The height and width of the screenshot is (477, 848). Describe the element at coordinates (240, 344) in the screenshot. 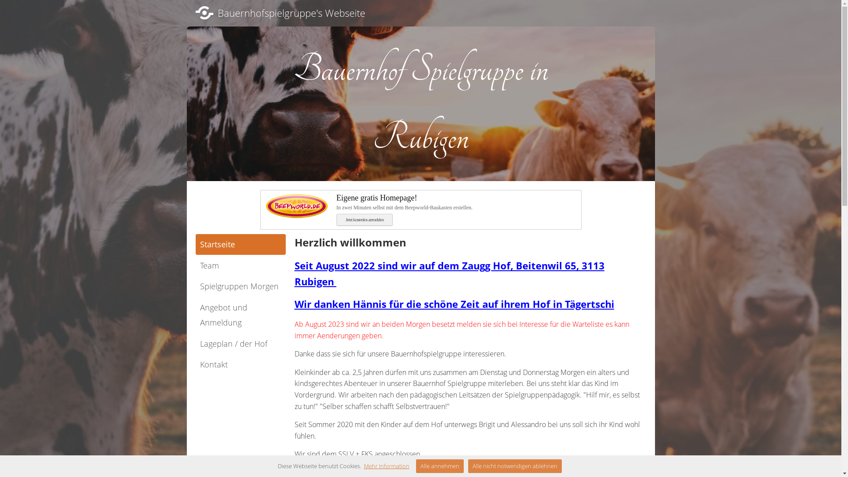

I see `Lageplan / der Hof` at that location.